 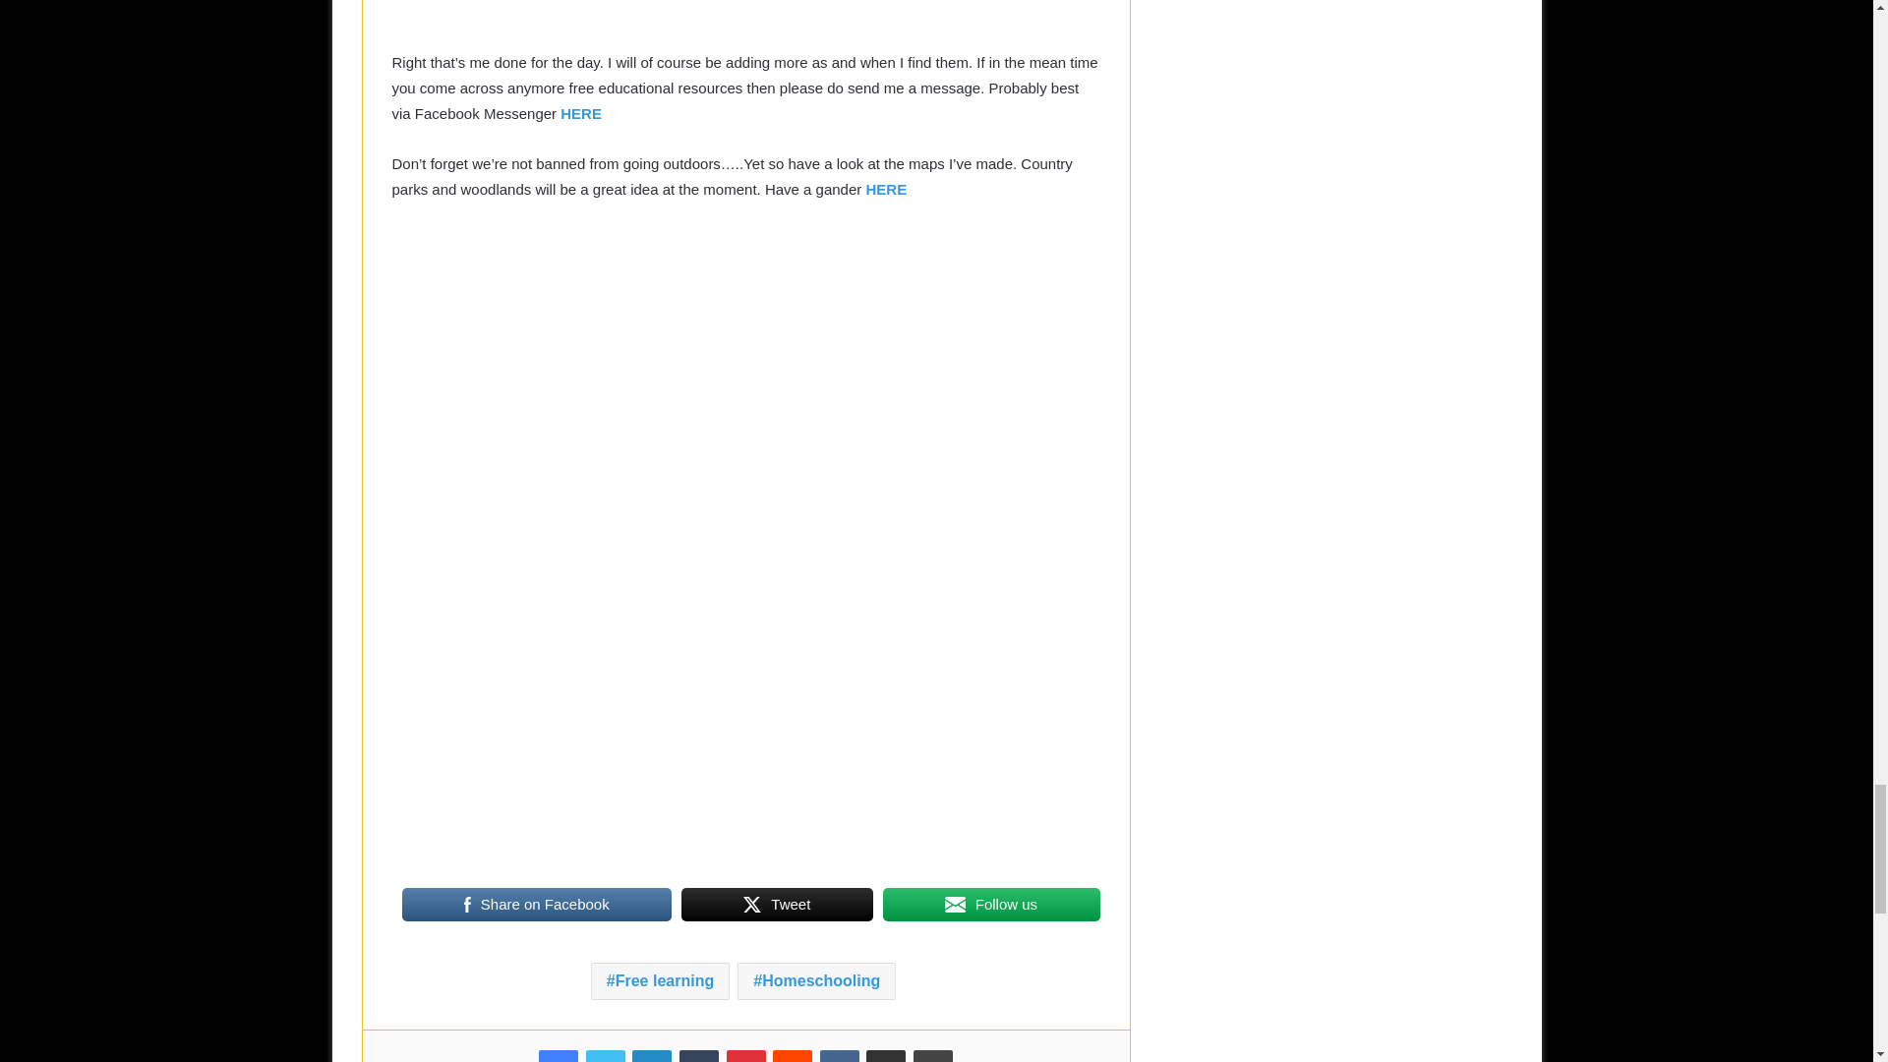 I want to click on Facebook, so click(x=558, y=1056).